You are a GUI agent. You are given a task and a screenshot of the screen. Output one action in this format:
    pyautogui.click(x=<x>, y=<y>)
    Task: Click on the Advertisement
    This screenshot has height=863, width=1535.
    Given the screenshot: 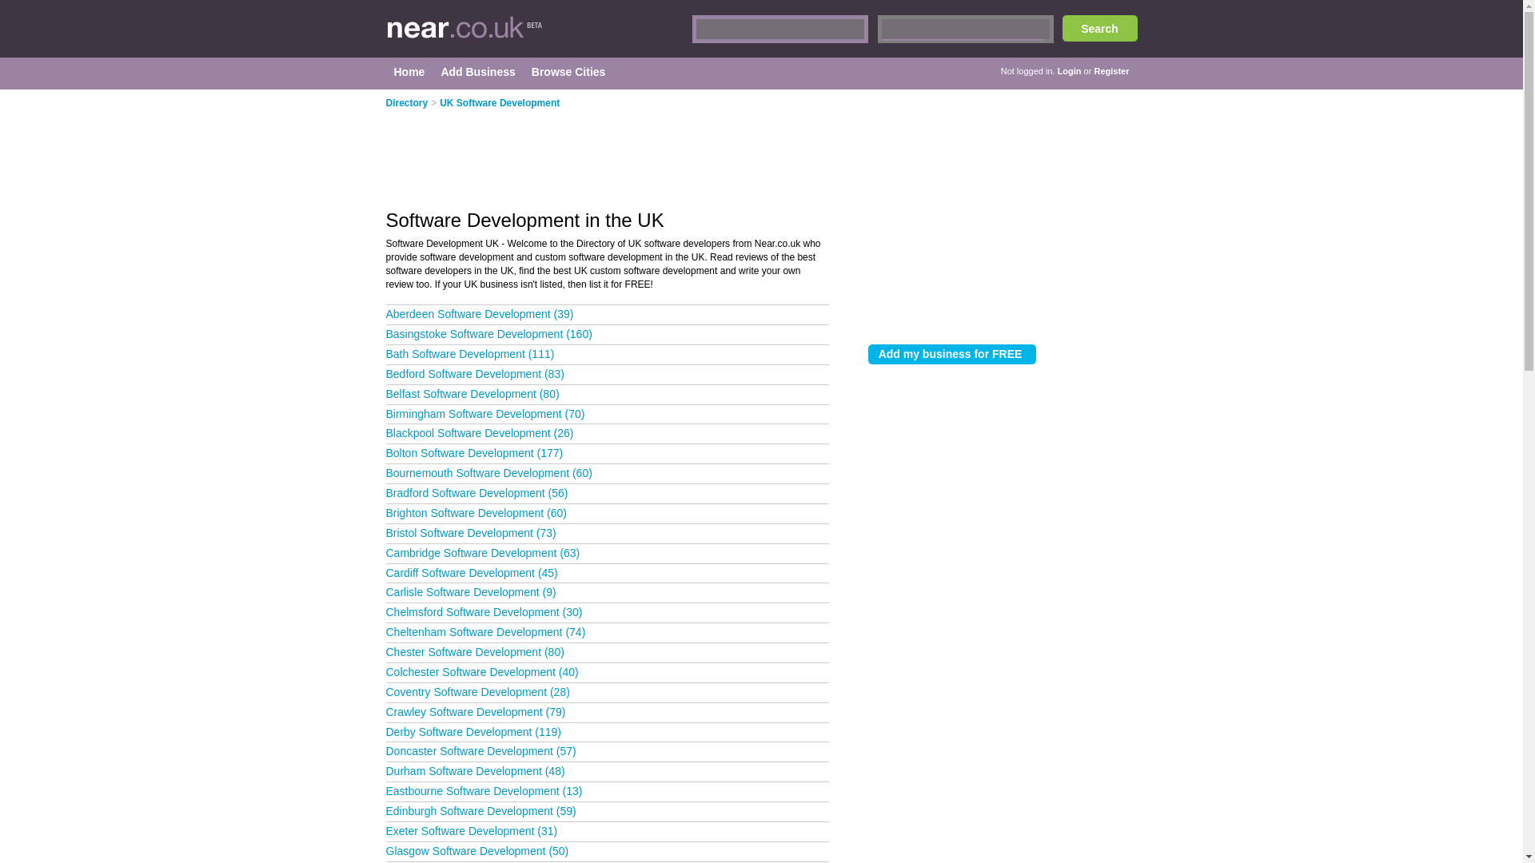 What is the action you would take?
    pyautogui.click(x=625, y=153)
    